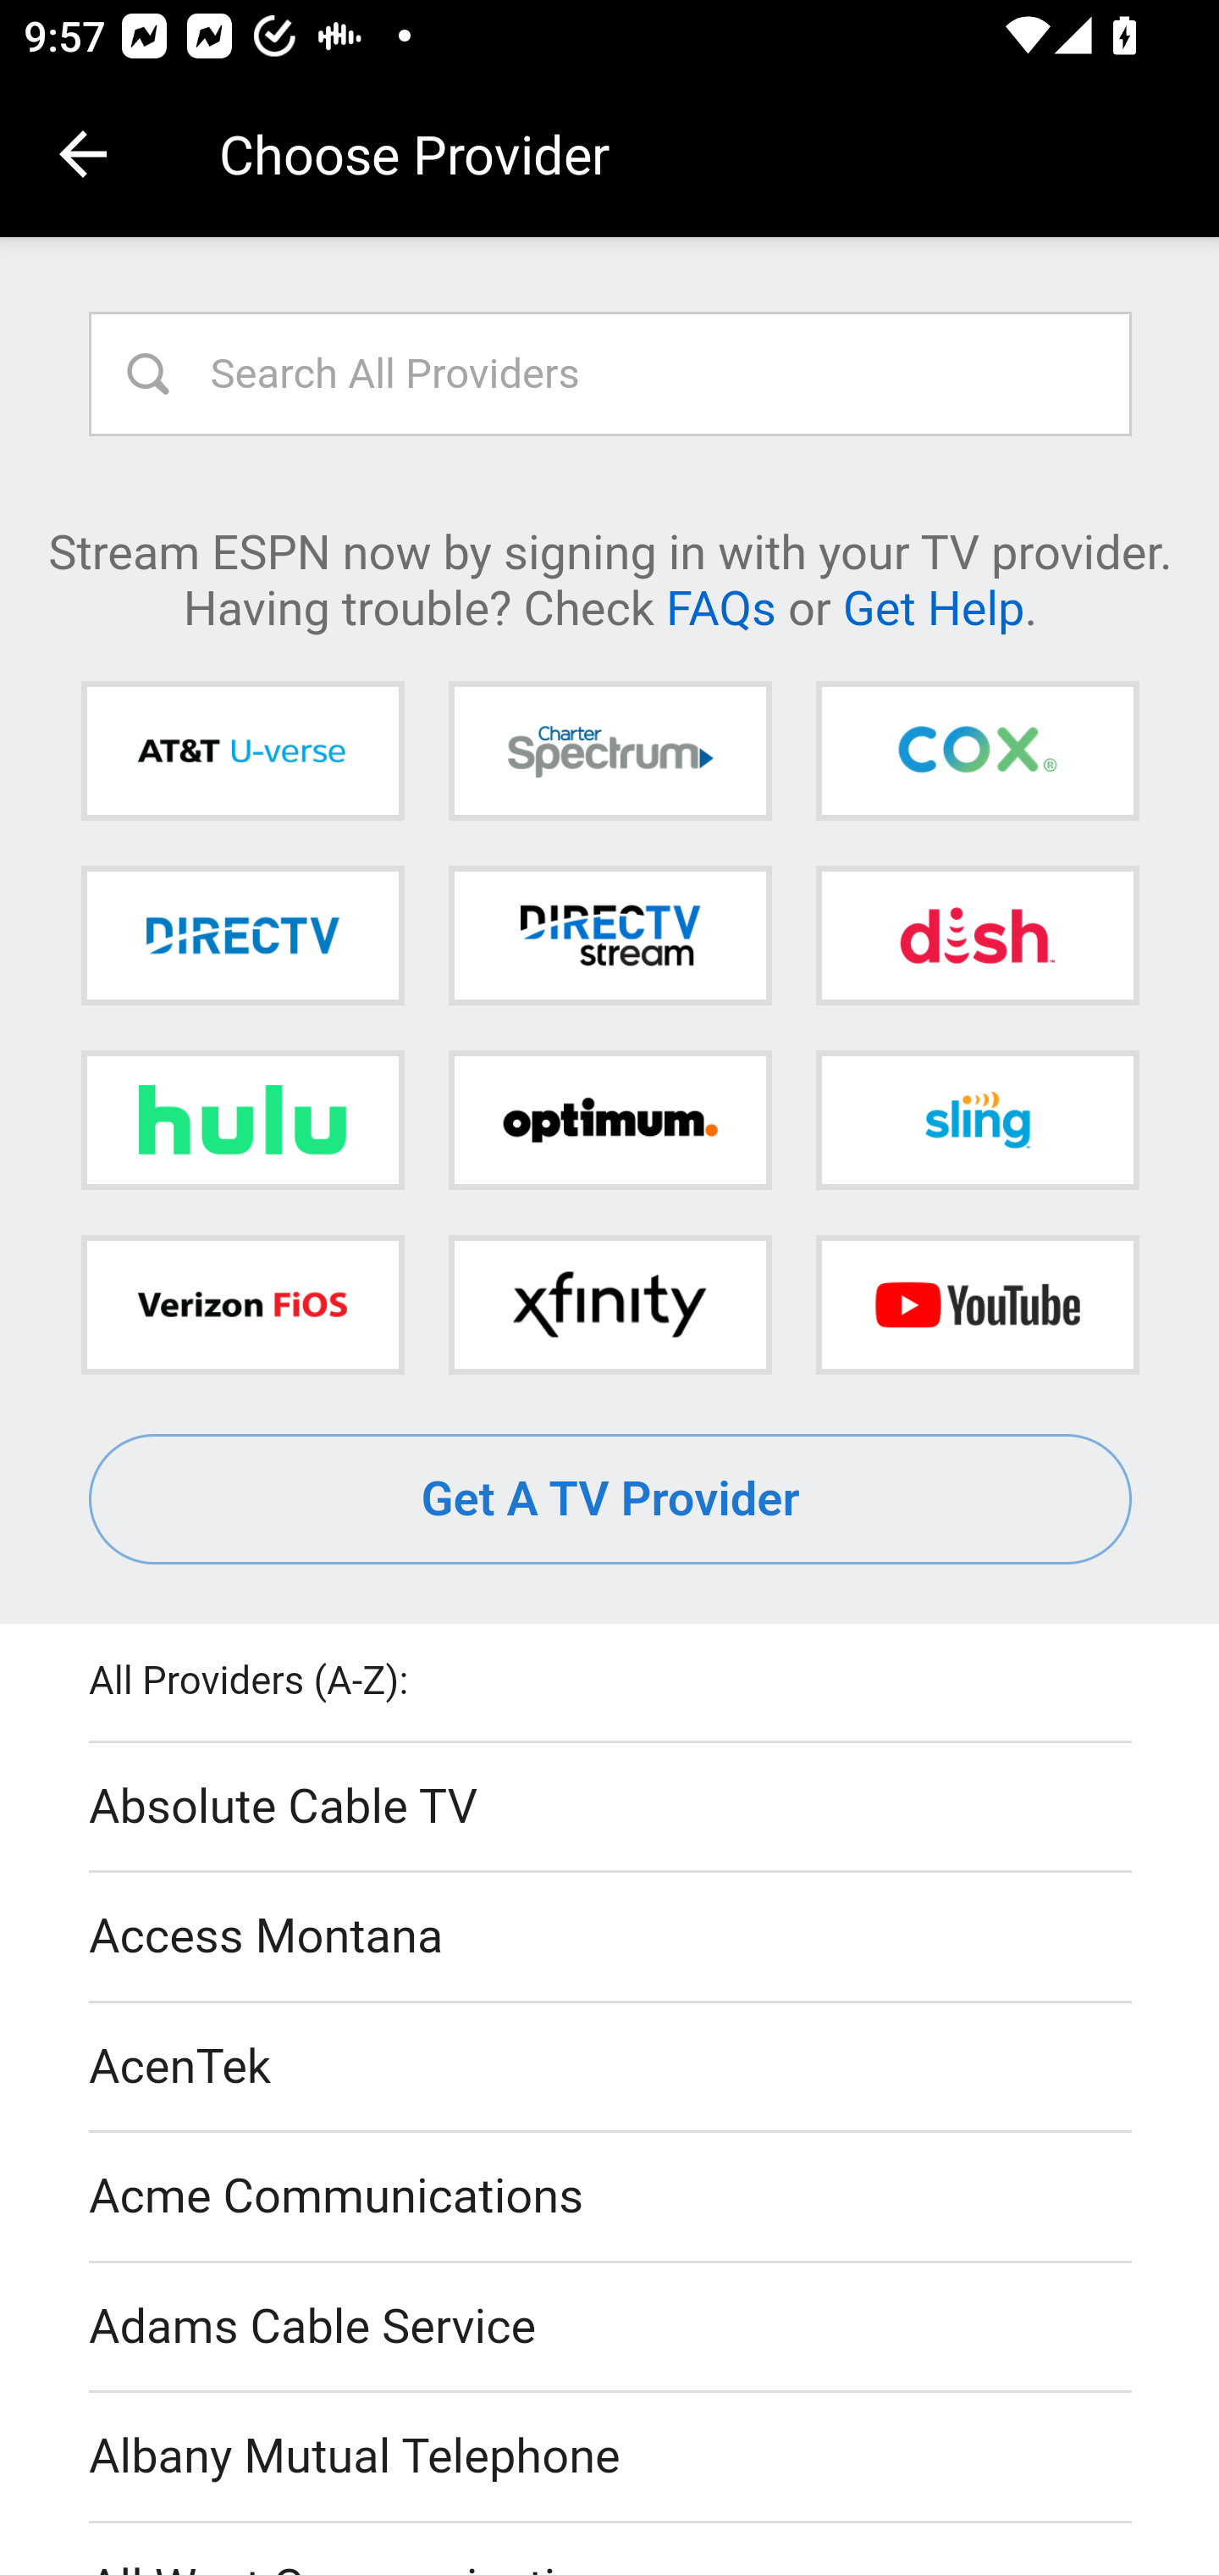 The width and height of the screenshot is (1219, 2575). Describe the element at coordinates (720, 606) in the screenshot. I see `FAQs` at that location.